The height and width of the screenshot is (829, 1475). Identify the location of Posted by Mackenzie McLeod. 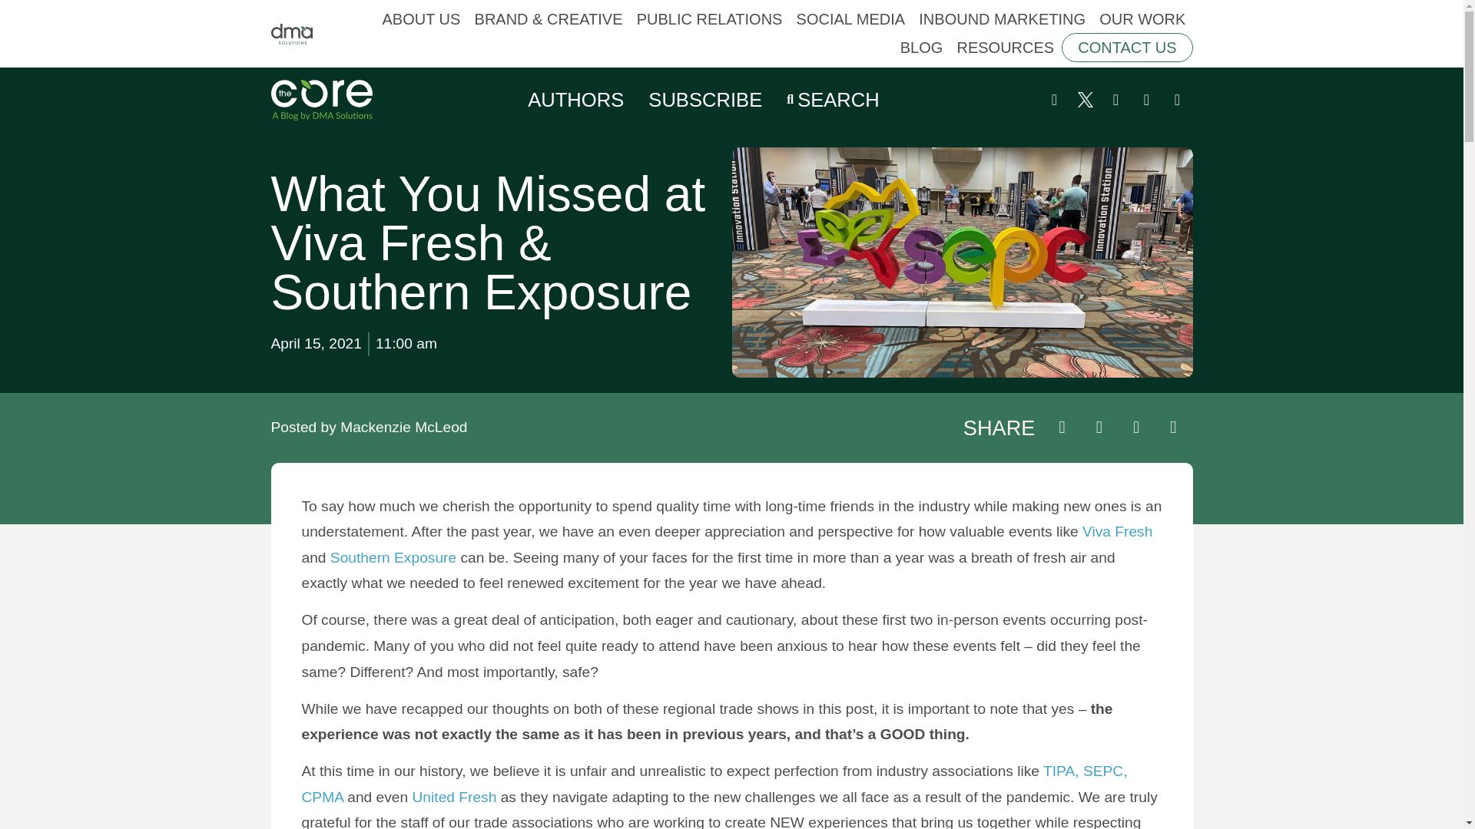
(369, 428).